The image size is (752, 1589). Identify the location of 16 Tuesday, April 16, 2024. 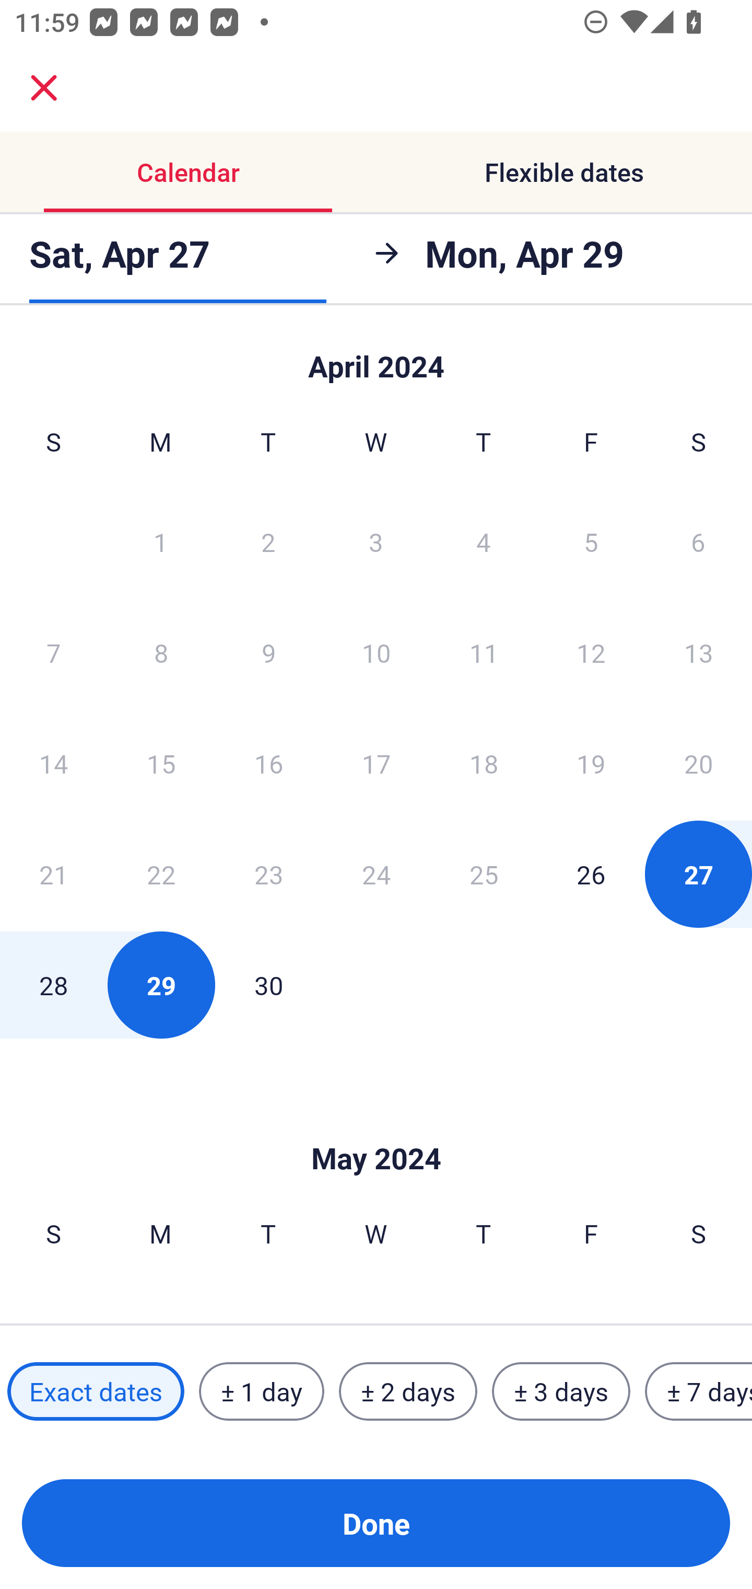
(268, 763).